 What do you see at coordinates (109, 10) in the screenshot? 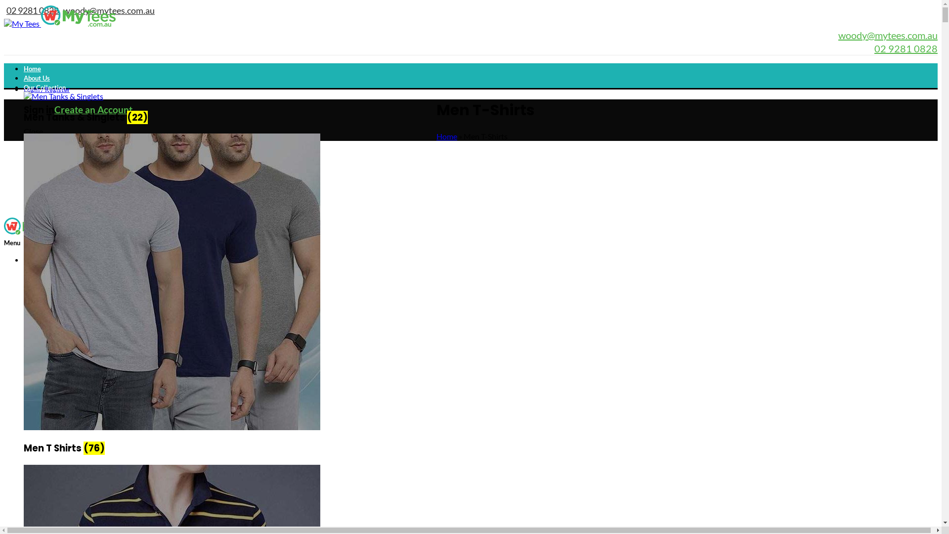
I see `woody@mytees.com.au` at bounding box center [109, 10].